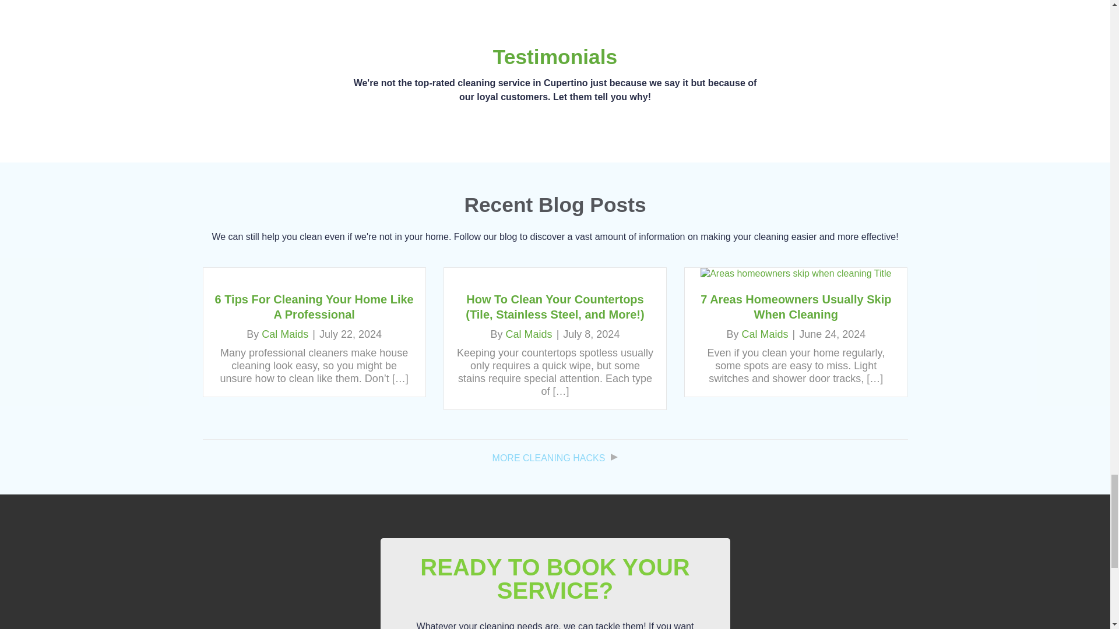  Describe the element at coordinates (795, 306) in the screenshot. I see `7 Areas Homeowners Usually Skip When Cleaning` at that location.